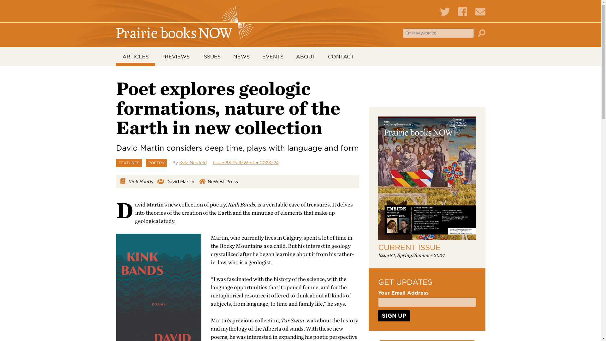 Image resolution: width=606 pixels, height=341 pixels. What do you see at coordinates (480, 12) in the screenshot?
I see `Sign up for our newsletter` at bounding box center [480, 12].